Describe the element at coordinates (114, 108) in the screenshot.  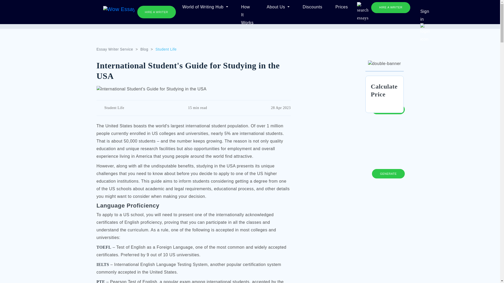
I see `Student Life` at that location.